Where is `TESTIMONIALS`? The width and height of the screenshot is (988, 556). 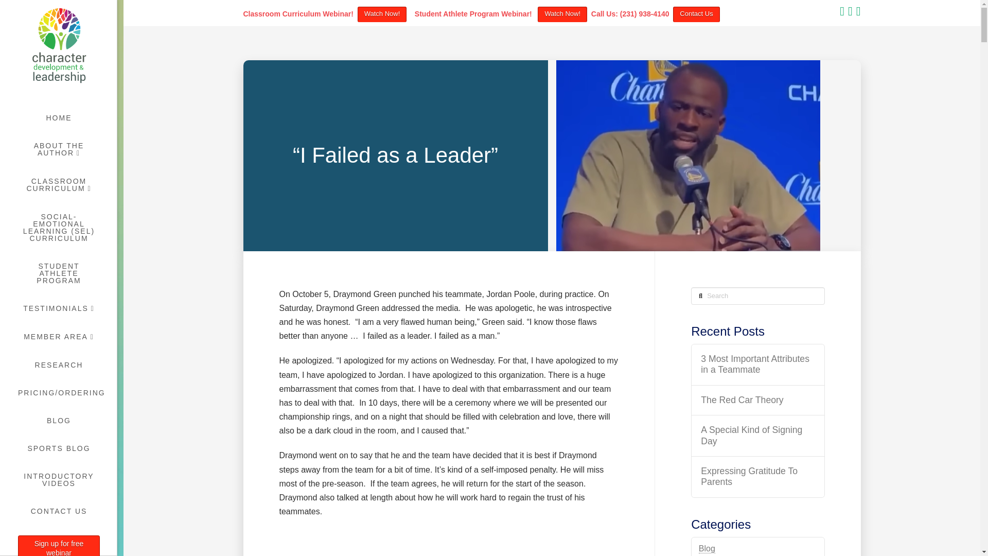 TESTIMONIALS is located at coordinates (58, 309).